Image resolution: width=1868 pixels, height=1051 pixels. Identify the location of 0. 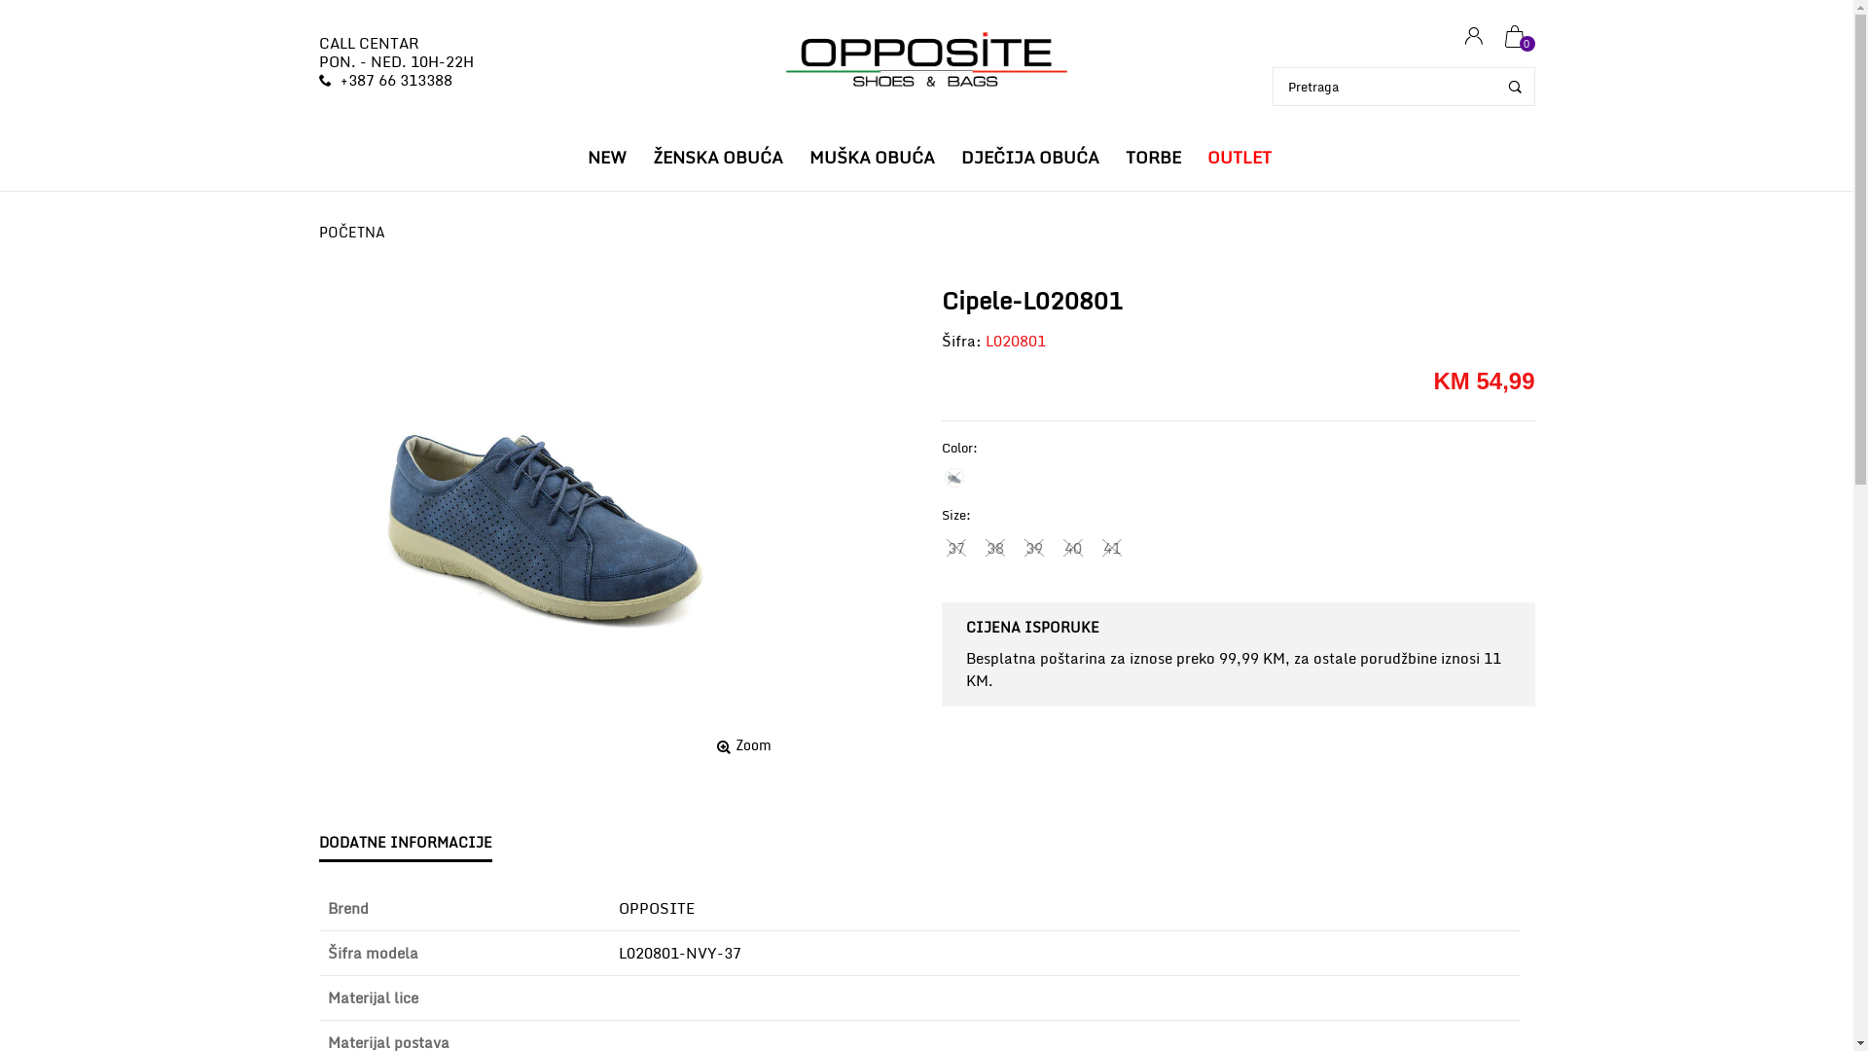
(1514, 37).